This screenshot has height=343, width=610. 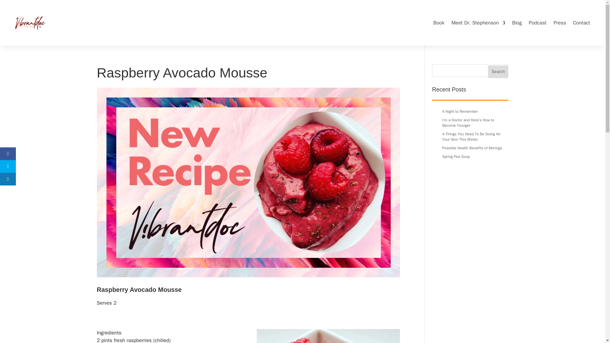 I want to click on 4 Things You Need To Be Doing for Your Skin This Winter, so click(x=471, y=137).